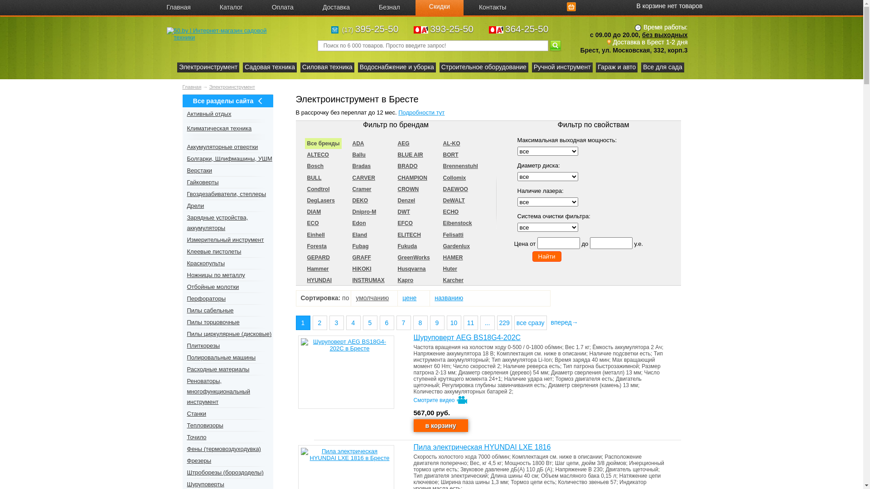 The image size is (870, 489). I want to click on GEPARD, so click(318, 258).